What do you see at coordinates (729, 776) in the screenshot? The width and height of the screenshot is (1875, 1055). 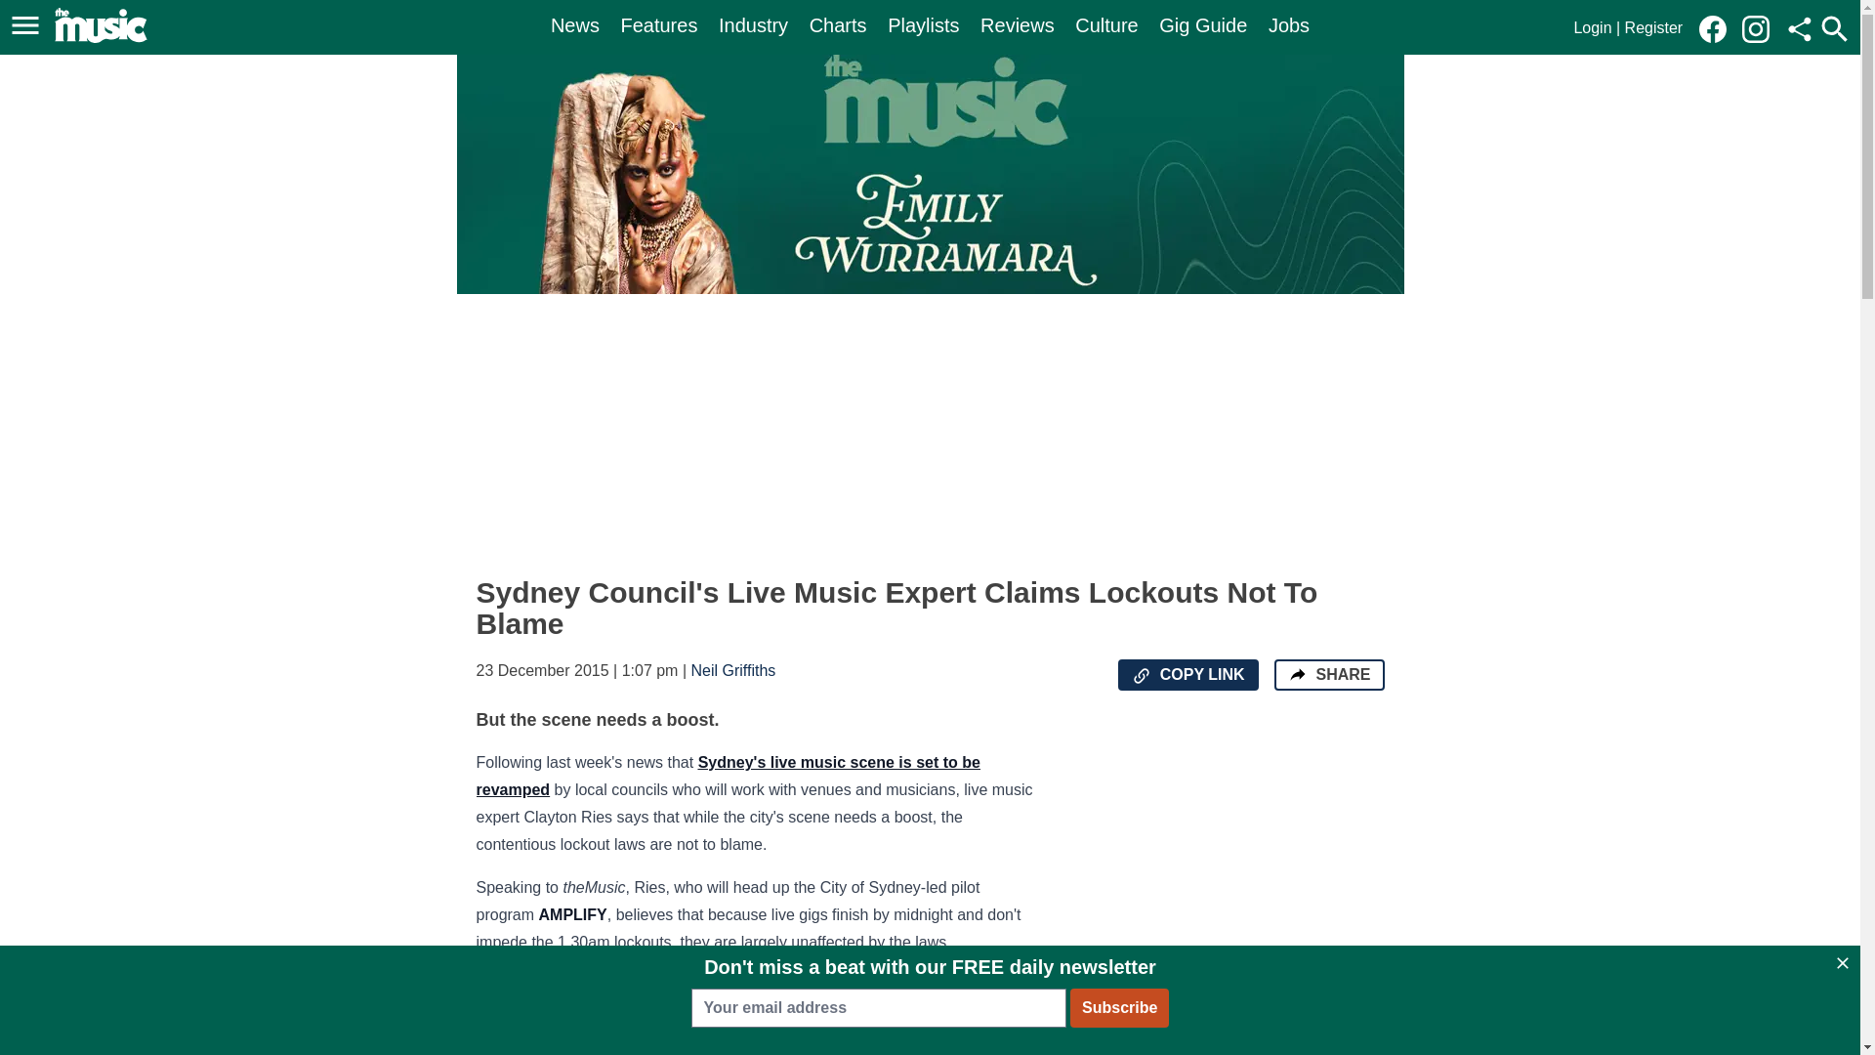 I see `Sydney's live music scene is set to be revamped` at bounding box center [729, 776].